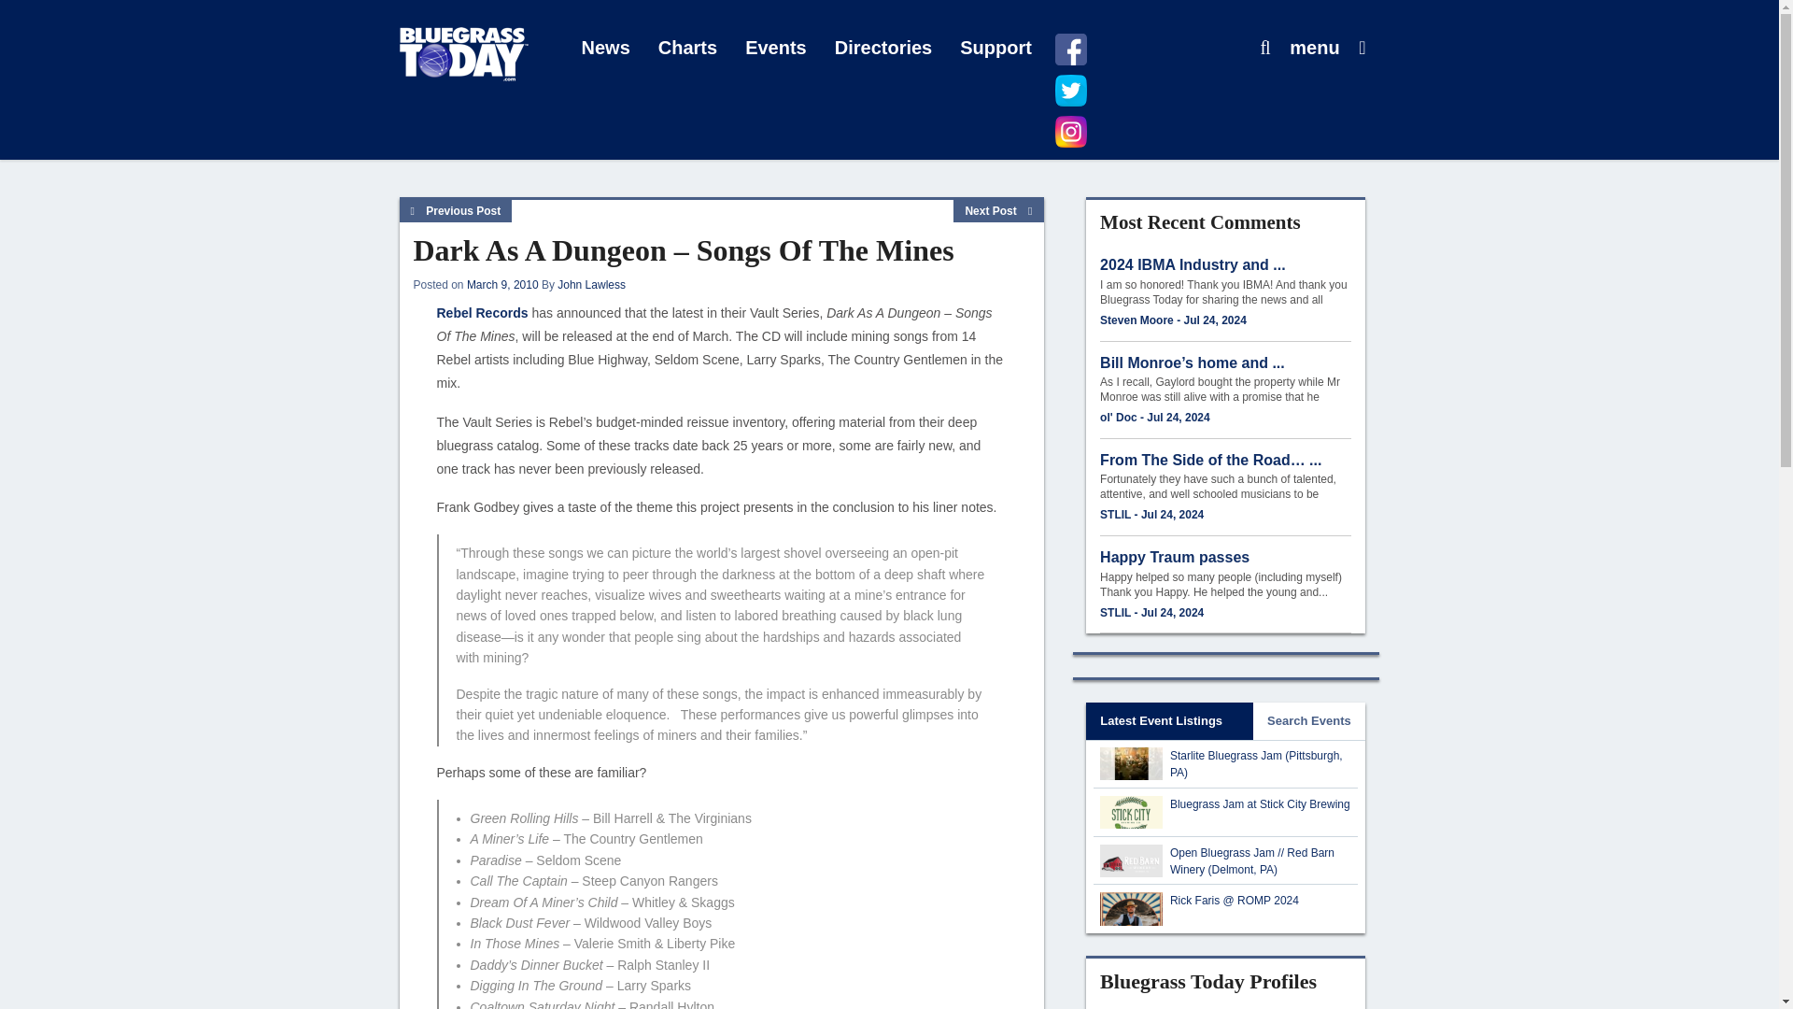 The width and height of the screenshot is (1793, 1009). What do you see at coordinates (998, 211) in the screenshot?
I see `Next Post` at bounding box center [998, 211].